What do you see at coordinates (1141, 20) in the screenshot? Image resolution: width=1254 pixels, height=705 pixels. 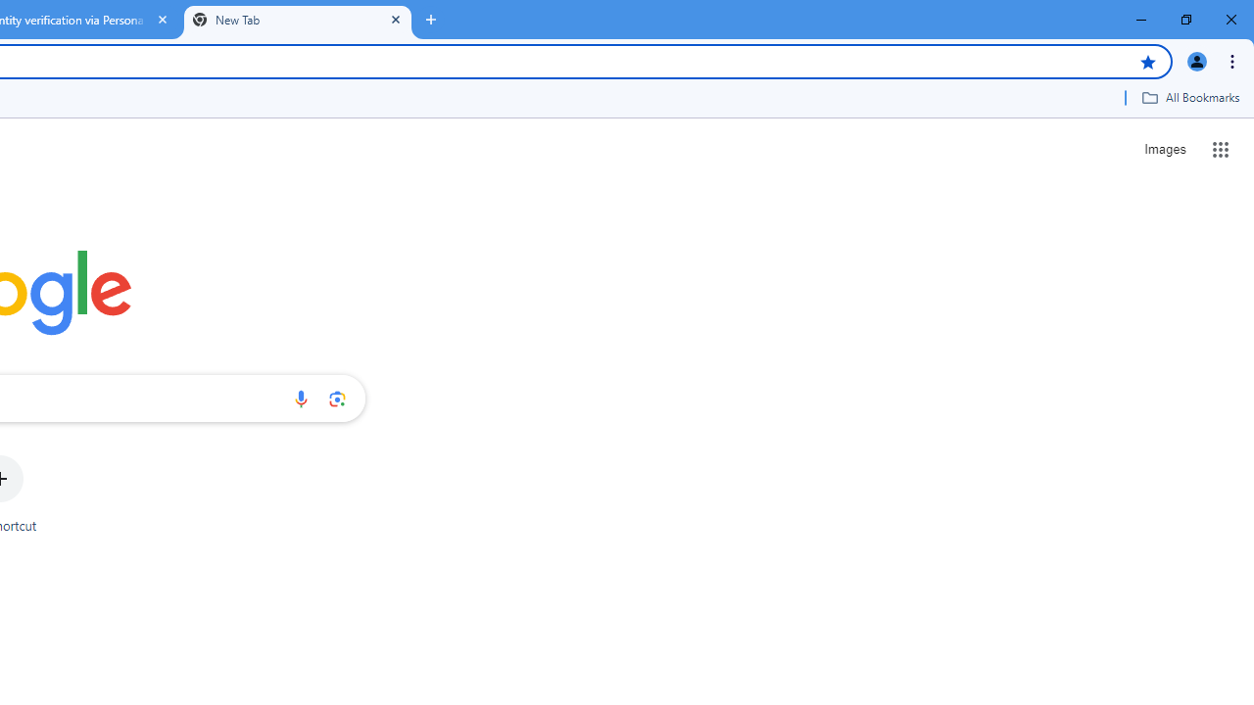 I see `Minimize` at bounding box center [1141, 20].